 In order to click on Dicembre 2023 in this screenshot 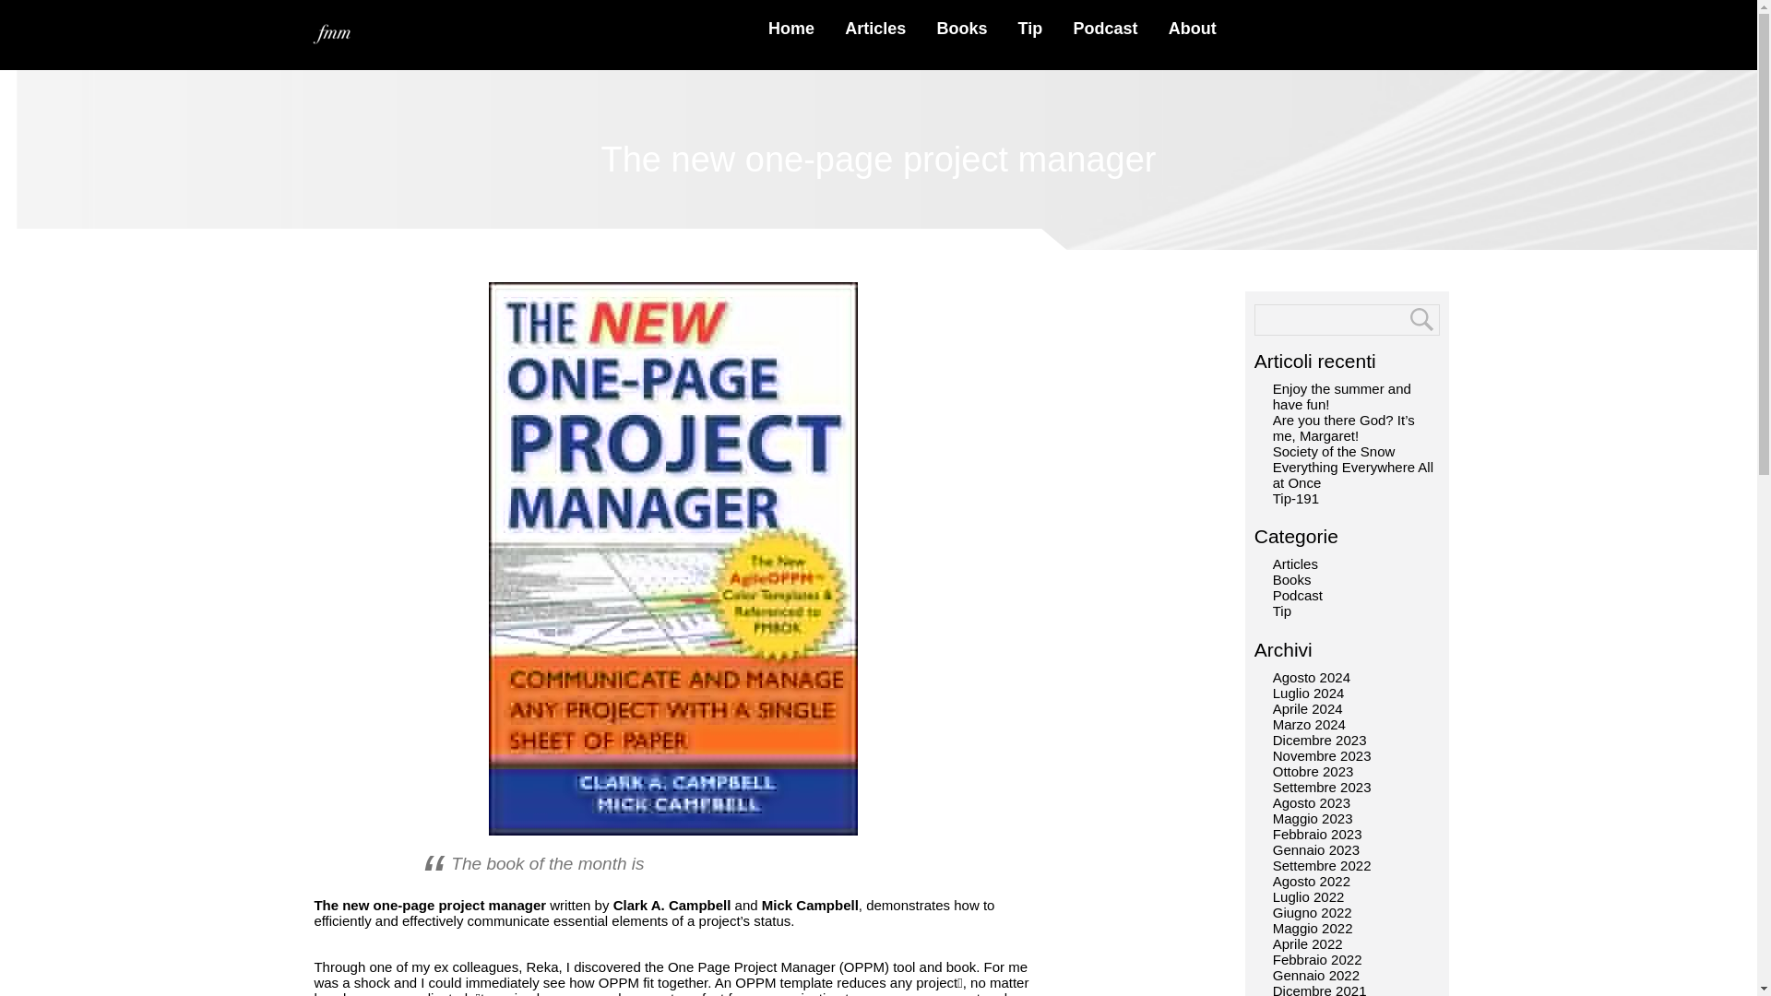, I will do `click(1320, 740)`.